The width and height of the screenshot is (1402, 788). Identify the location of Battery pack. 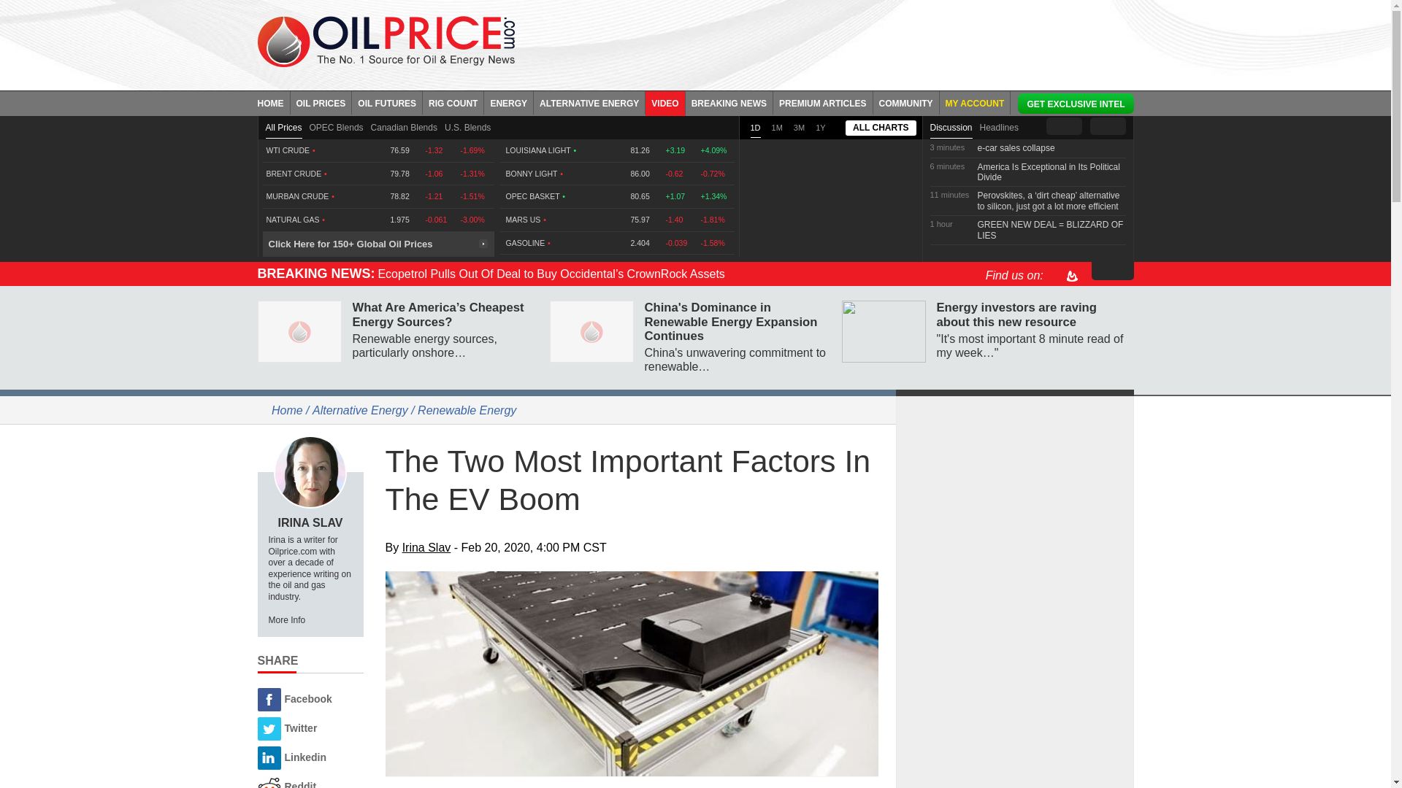
(632, 674).